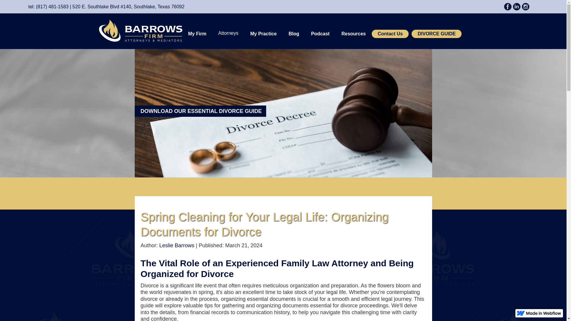  I want to click on contact us, so click(390, 34).